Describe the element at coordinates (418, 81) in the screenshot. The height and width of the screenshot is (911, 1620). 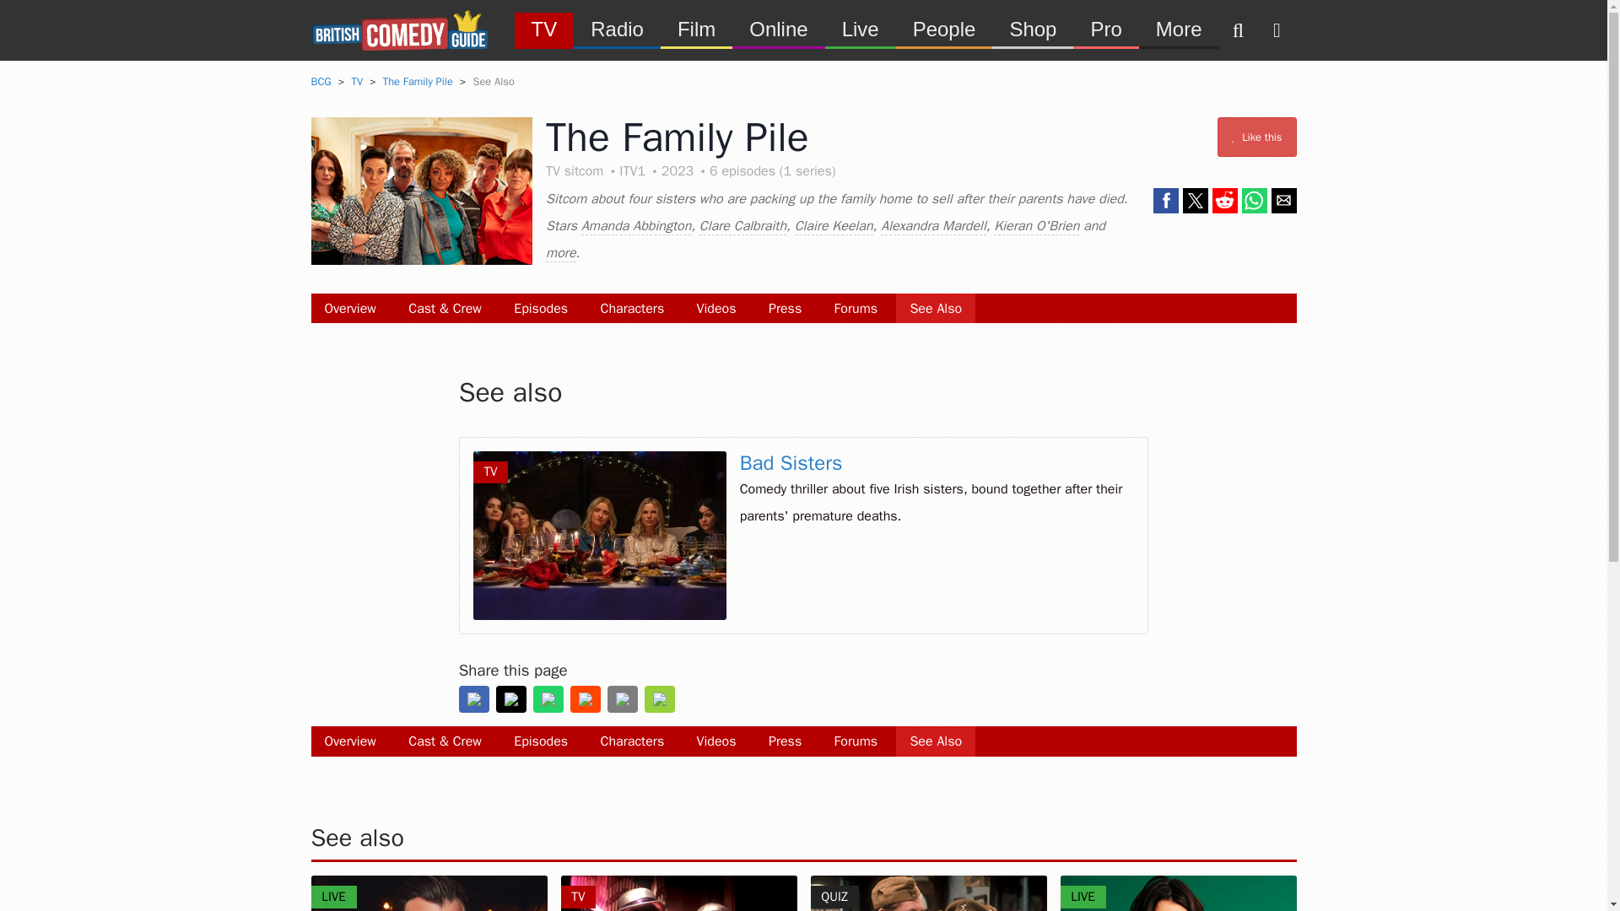
I see `The Family Pile` at that location.